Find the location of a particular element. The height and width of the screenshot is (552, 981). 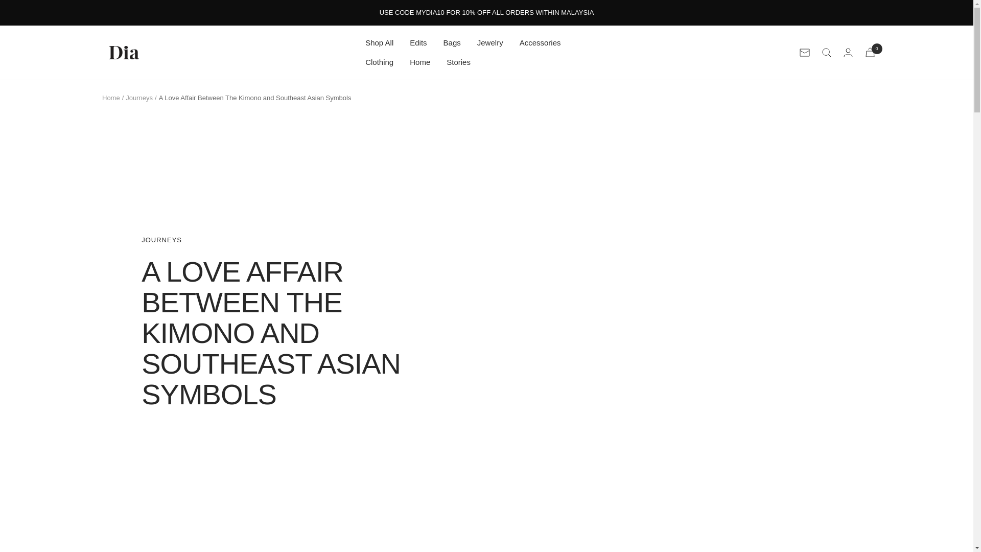

Home is located at coordinates (420, 62).